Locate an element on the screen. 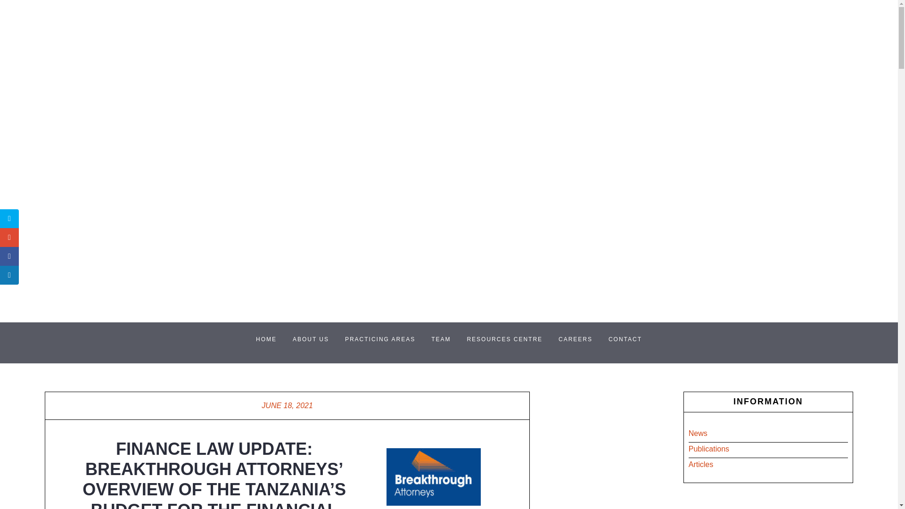 The height and width of the screenshot is (509, 905). Publications is located at coordinates (709, 449).